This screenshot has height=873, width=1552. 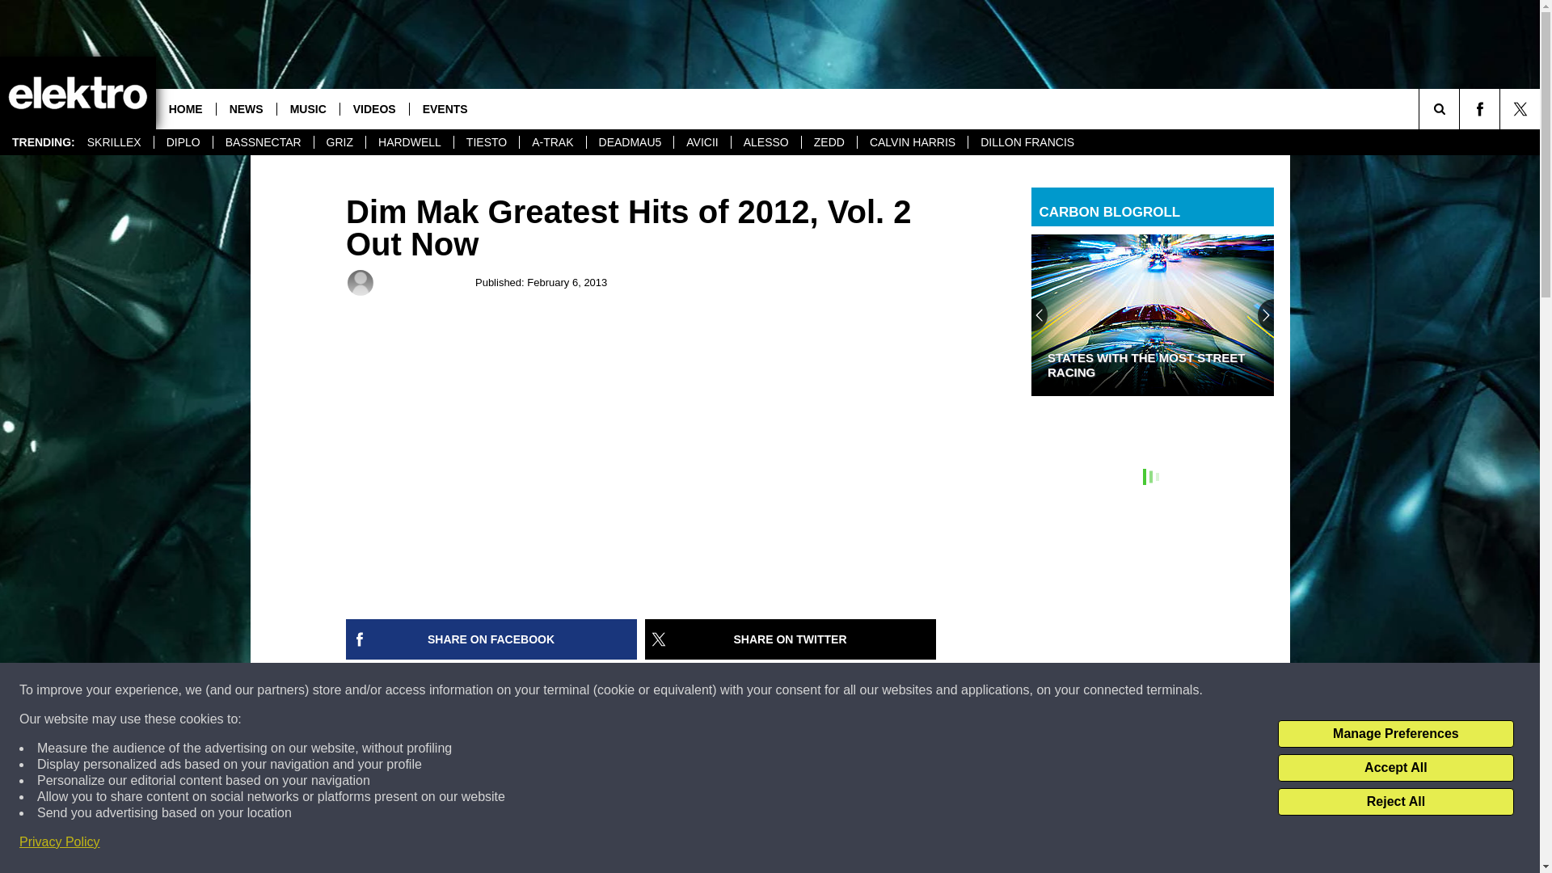 I want to click on Visit us on Facebook, so click(x=1479, y=108).